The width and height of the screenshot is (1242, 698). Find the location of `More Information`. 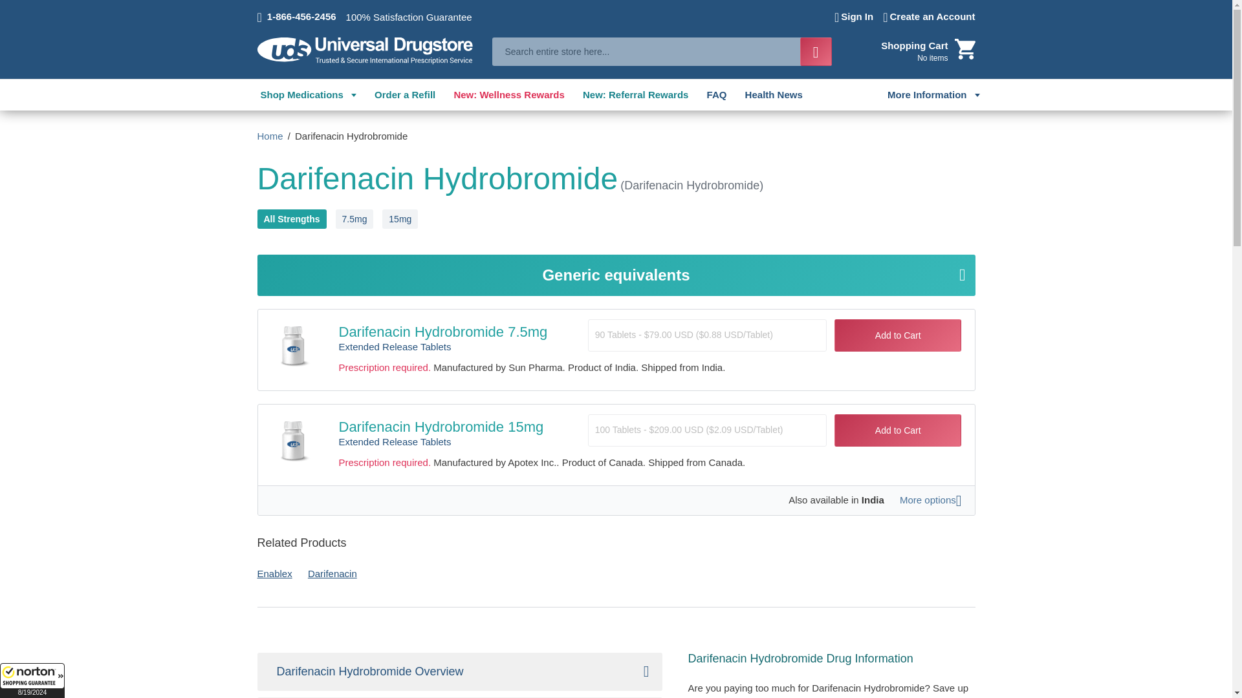

More Information is located at coordinates (933, 94).